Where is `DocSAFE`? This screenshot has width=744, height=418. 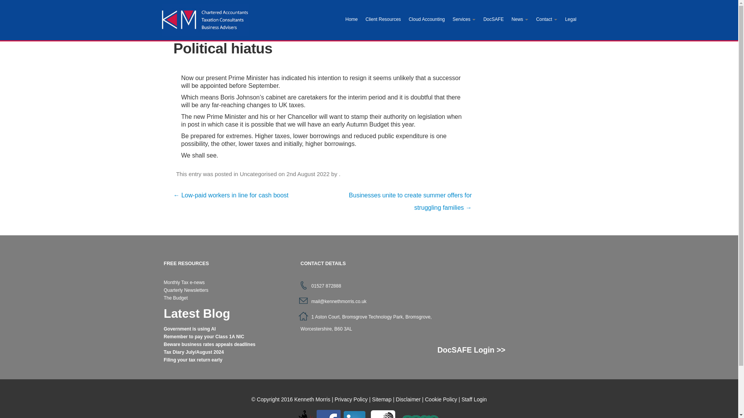
DocSAFE is located at coordinates (493, 20).